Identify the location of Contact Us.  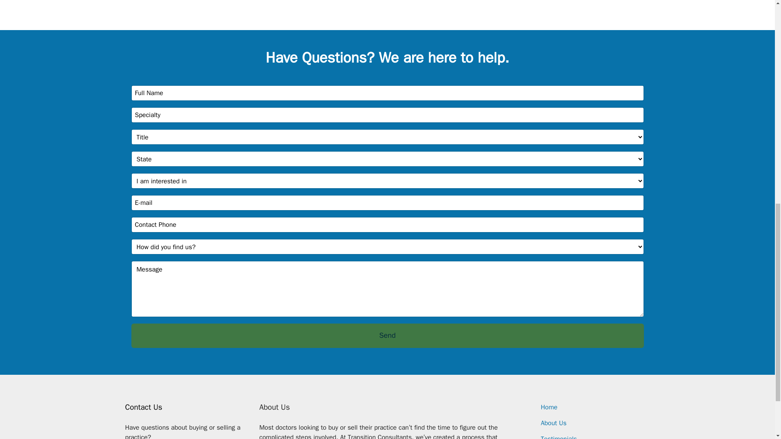
(144, 407).